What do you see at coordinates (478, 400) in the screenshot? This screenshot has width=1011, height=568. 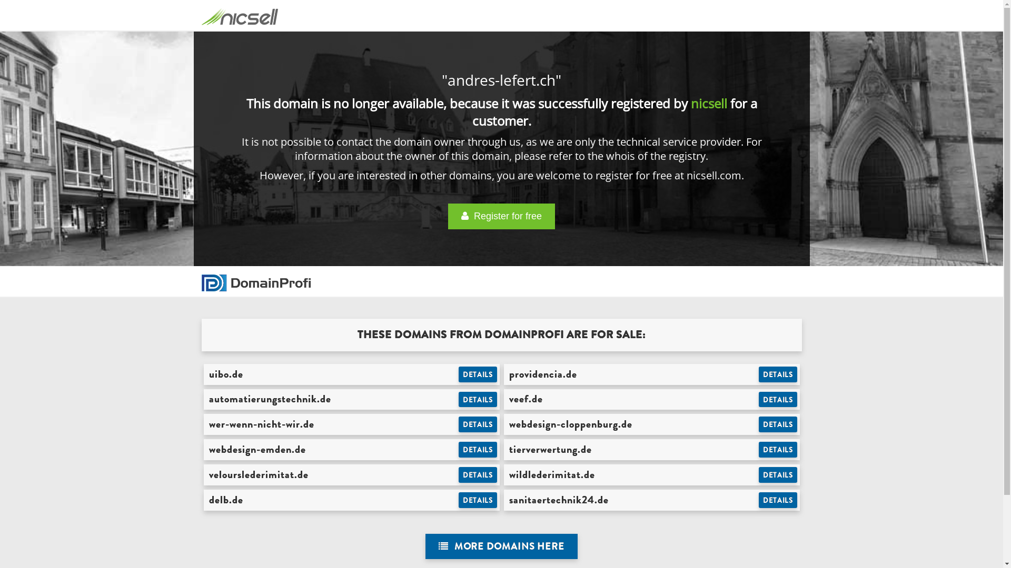 I see `DETAILS` at bounding box center [478, 400].